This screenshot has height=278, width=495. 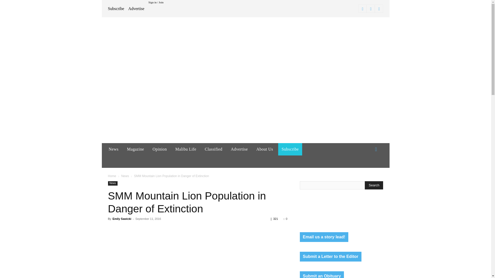 I want to click on Twitter, so click(x=379, y=9).